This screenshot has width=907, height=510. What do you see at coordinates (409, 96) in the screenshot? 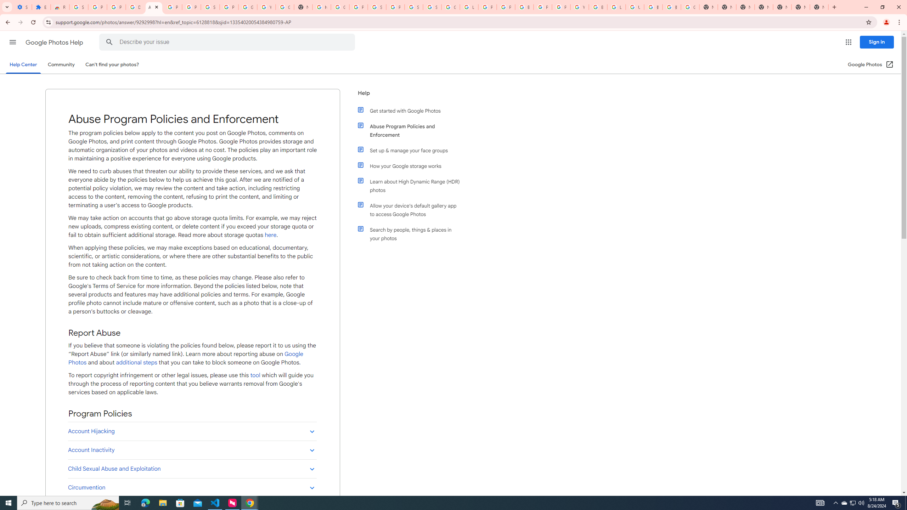
I see `Help` at bounding box center [409, 96].